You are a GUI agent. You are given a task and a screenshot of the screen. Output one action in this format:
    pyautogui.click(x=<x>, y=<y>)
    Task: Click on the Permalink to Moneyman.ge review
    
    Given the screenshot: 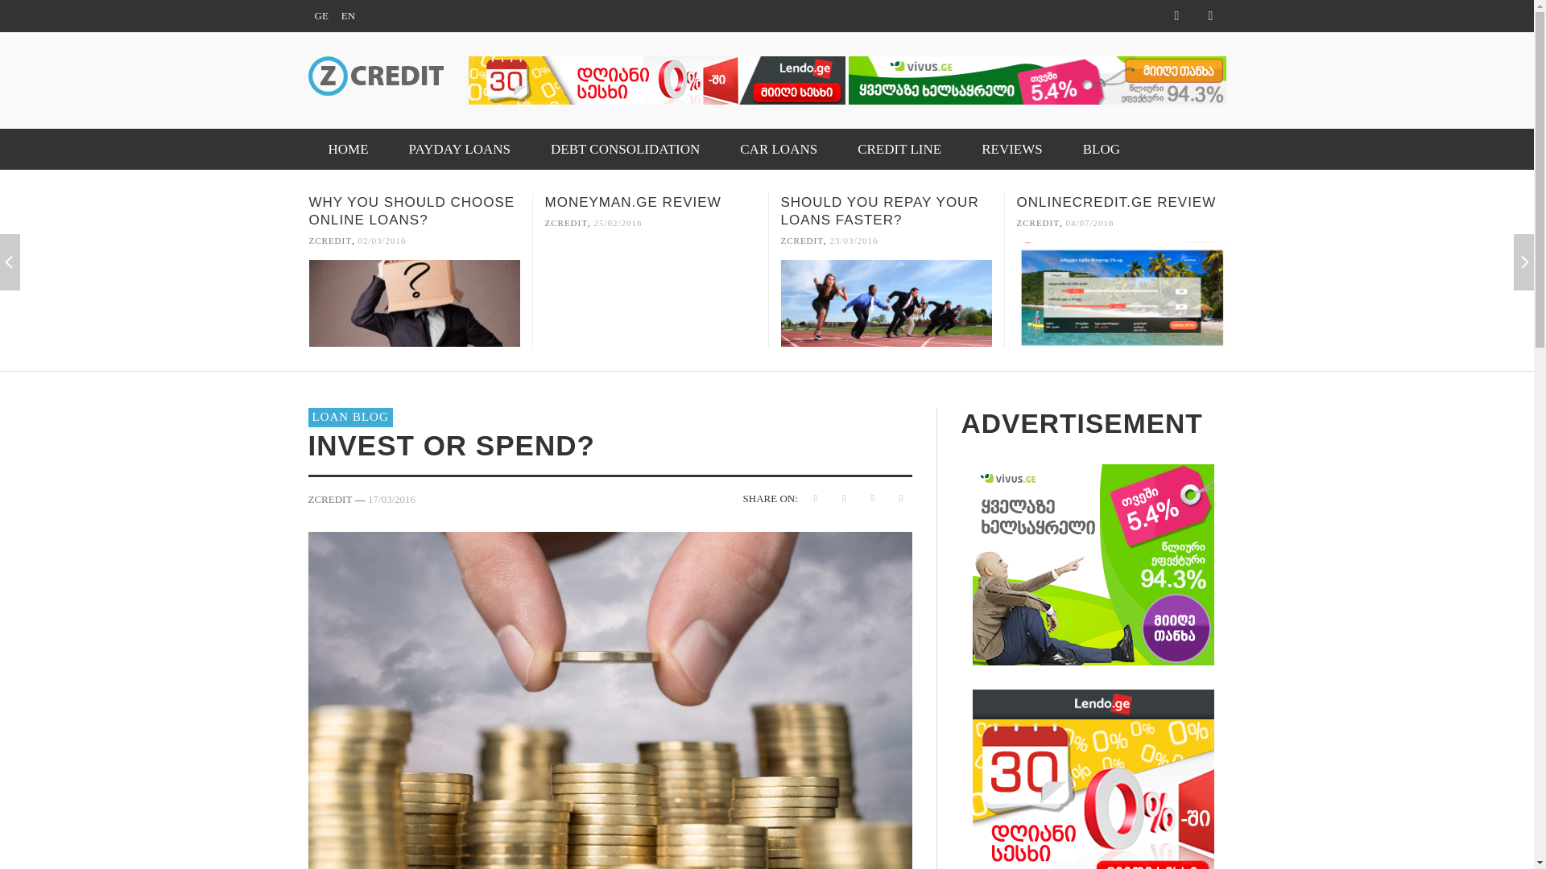 What is the action you would take?
    pyautogui.click(x=631, y=202)
    